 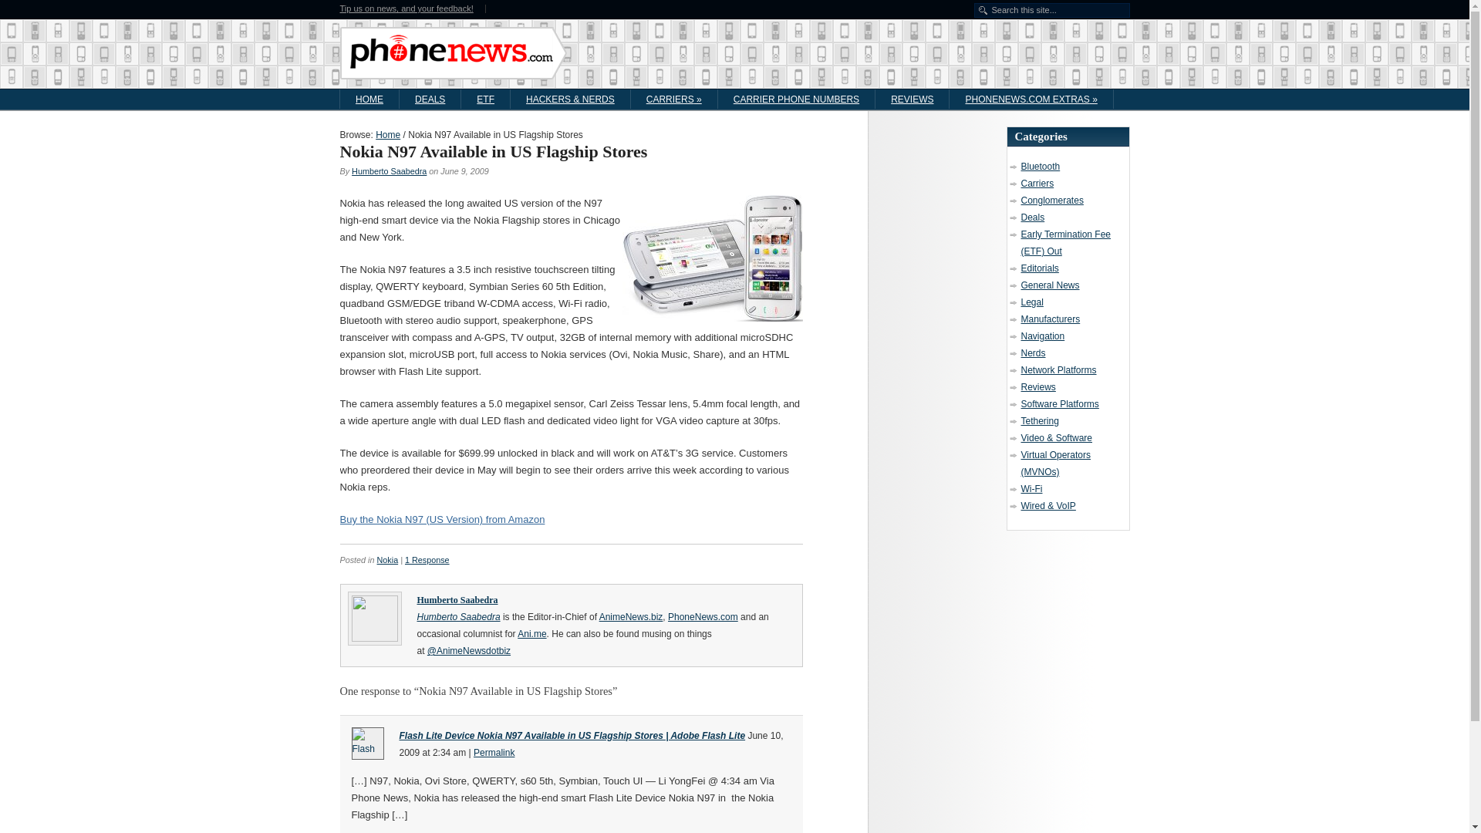 I want to click on PhoneNews.com, so click(x=387, y=135).